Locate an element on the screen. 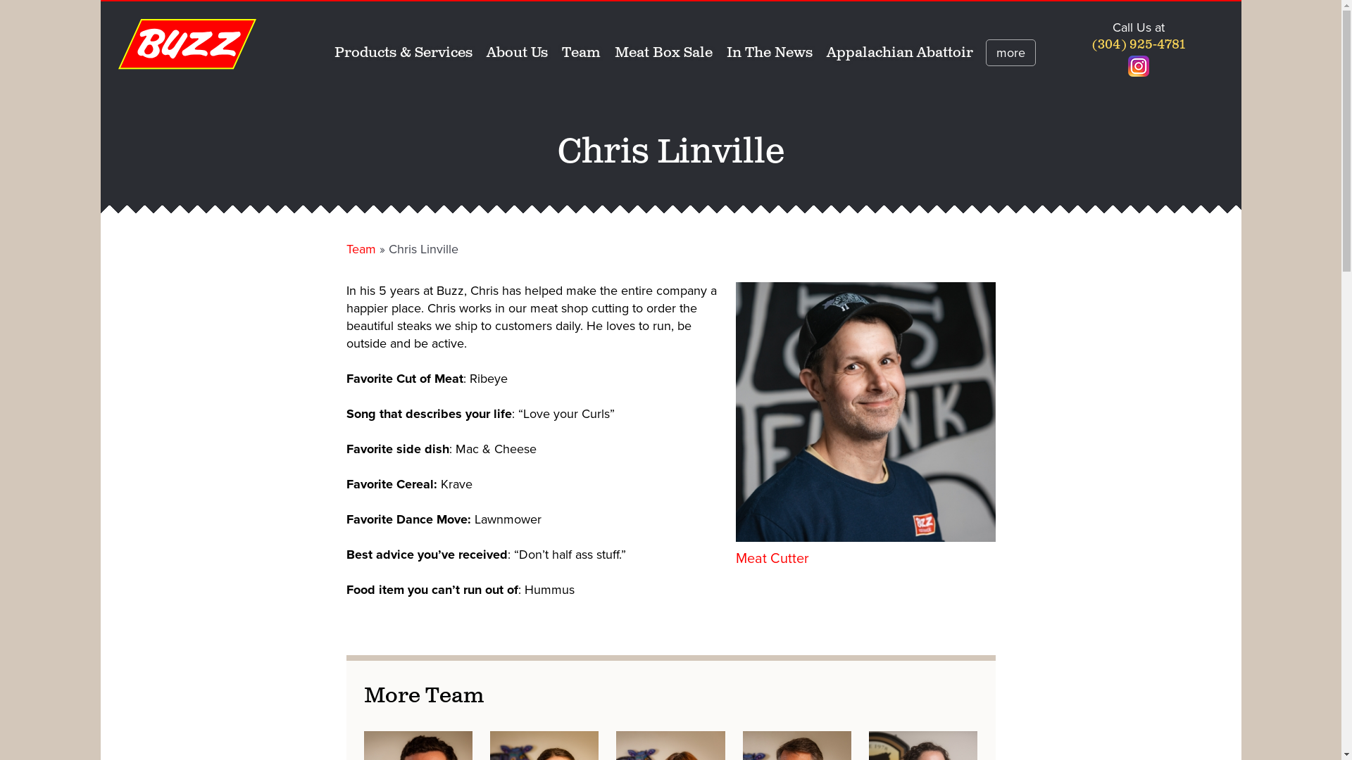  (304) 925-4781 is located at coordinates (1139, 45).